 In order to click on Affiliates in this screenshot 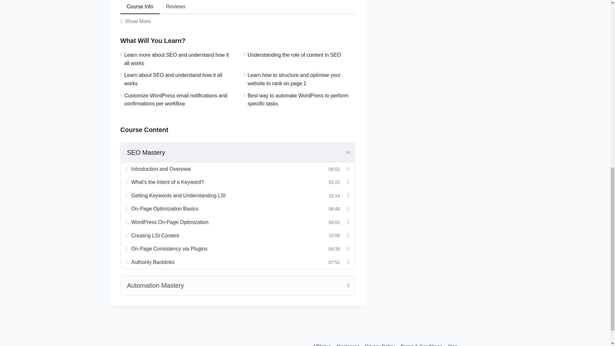, I will do `click(322, 343)`.